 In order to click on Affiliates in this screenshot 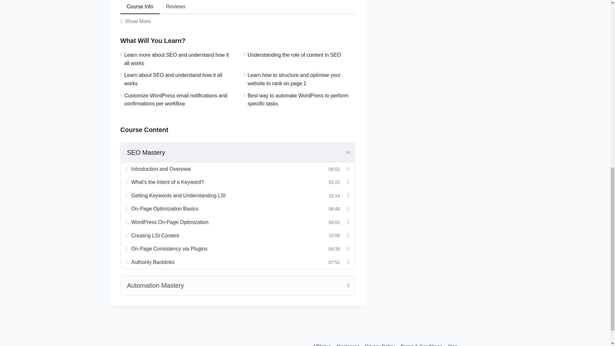, I will do `click(322, 343)`.